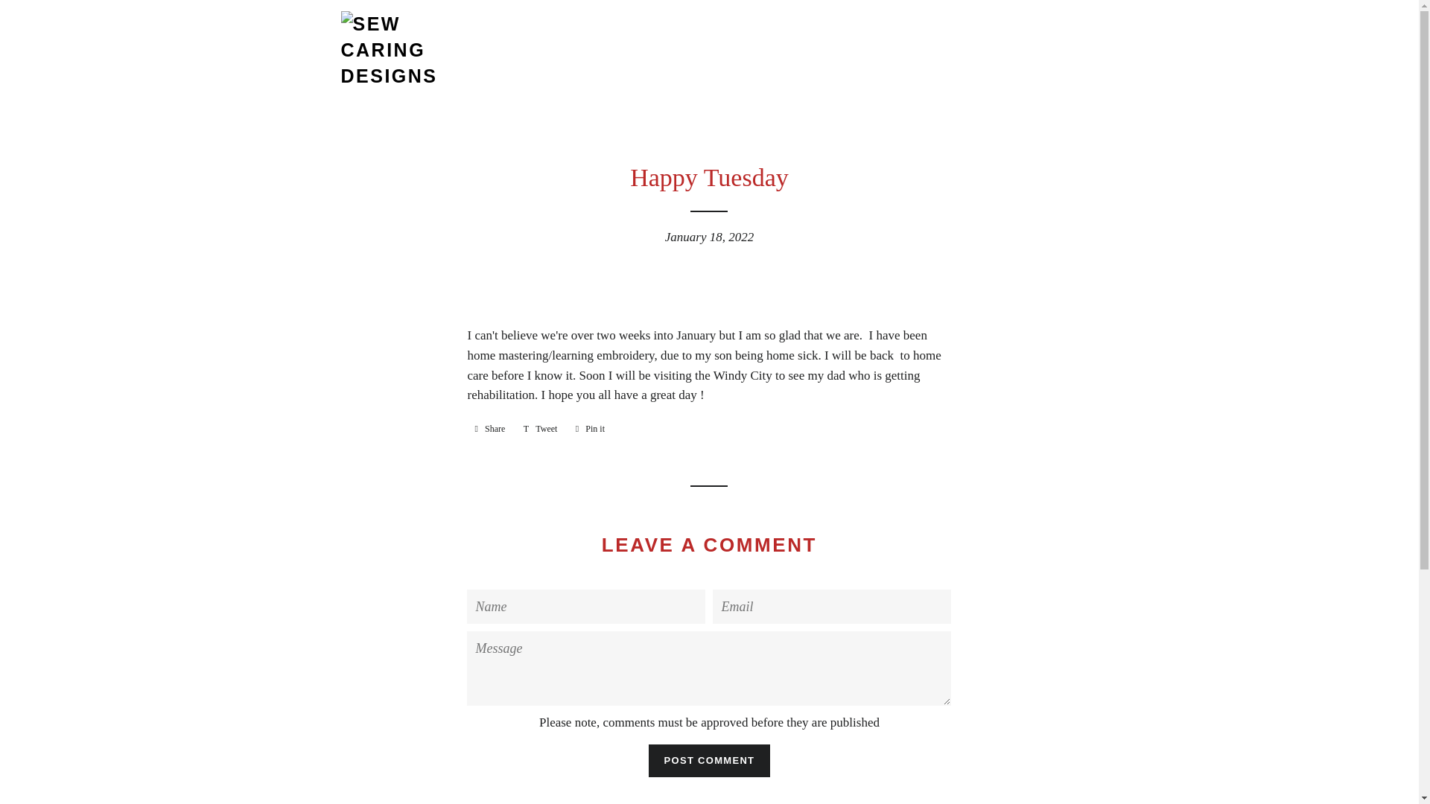  What do you see at coordinates (709, 761) in the screenshot?
I see `Pin on Pinterest` at bounding box center [709, 761].